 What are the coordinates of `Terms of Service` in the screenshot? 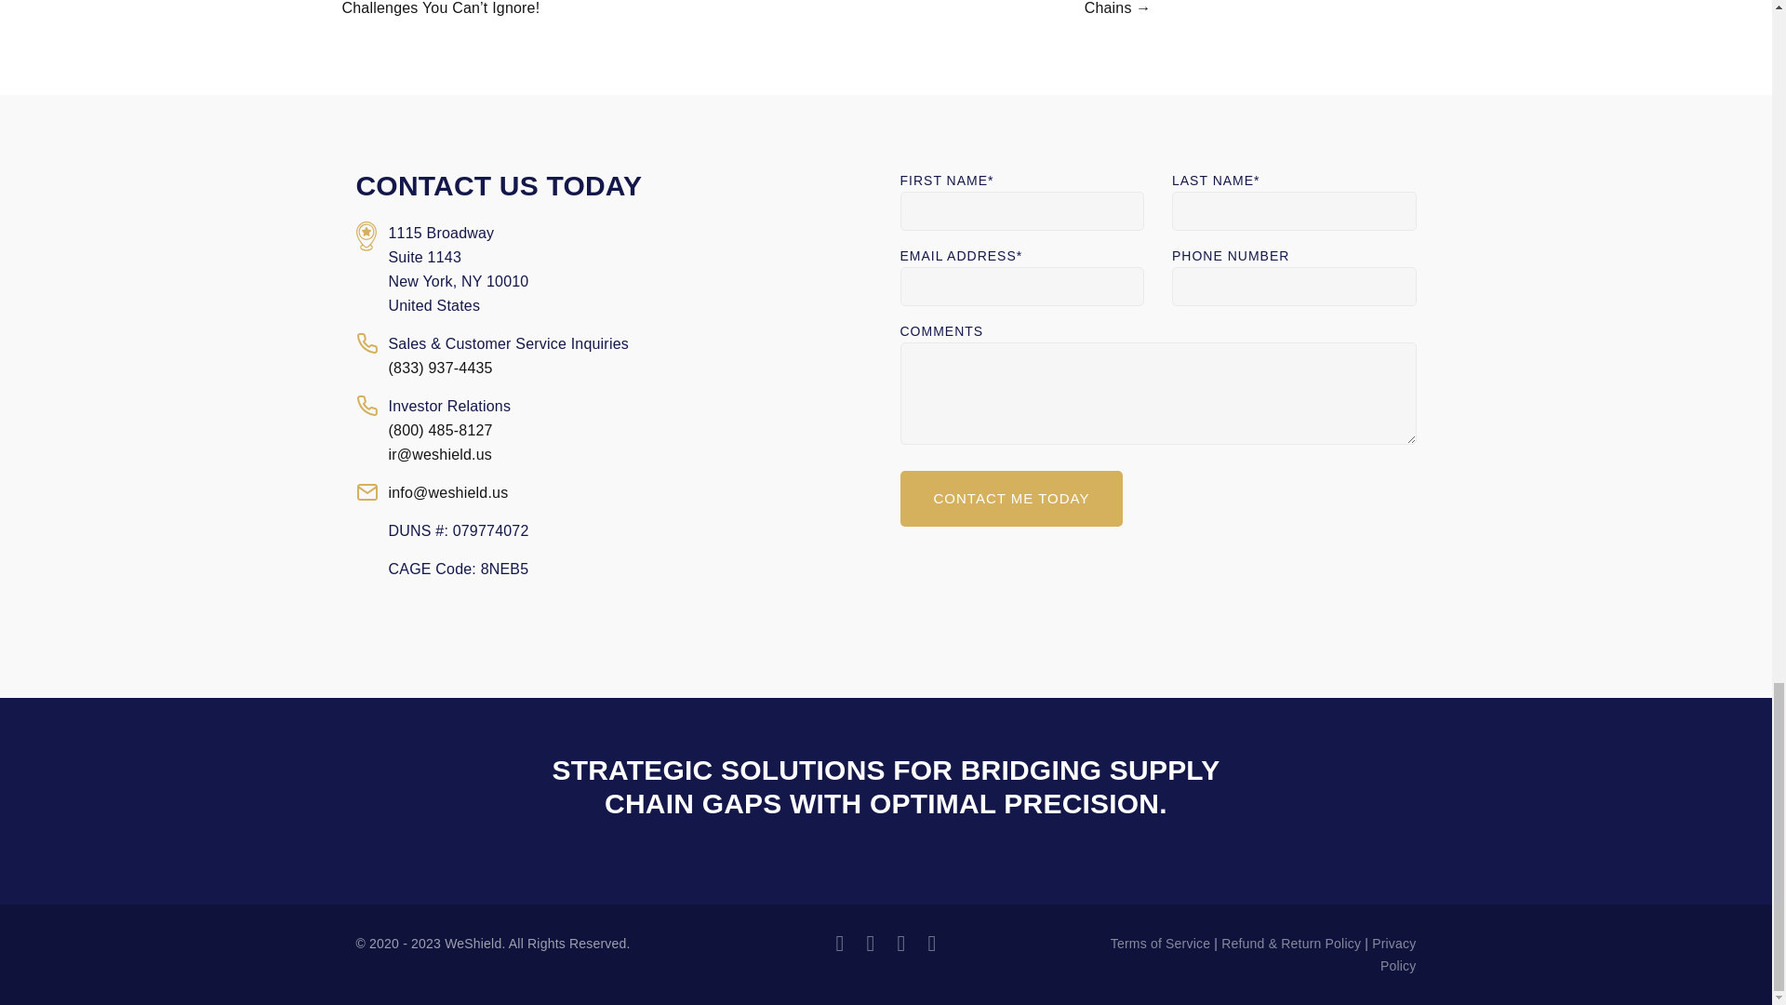 It's located at (1161, 943).